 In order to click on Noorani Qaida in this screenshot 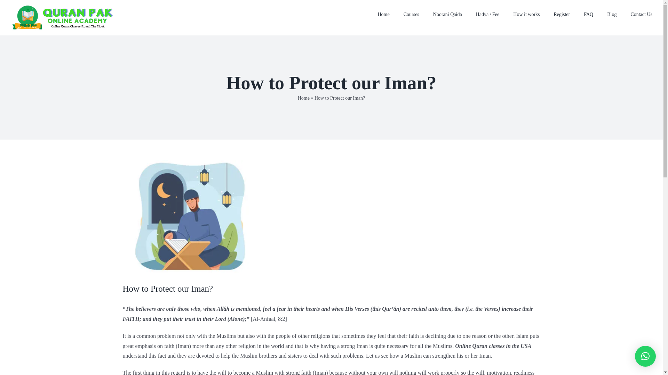, I will do `click(447, 15)`.